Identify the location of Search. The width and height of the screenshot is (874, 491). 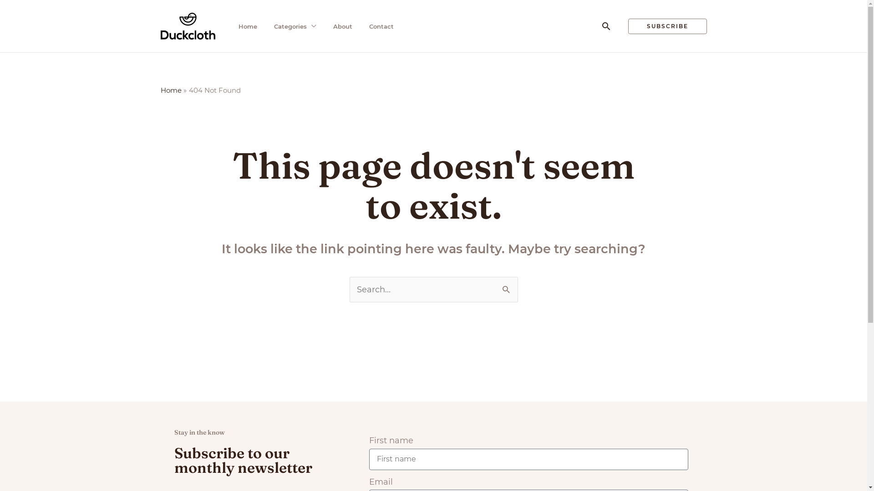
(606, 26).